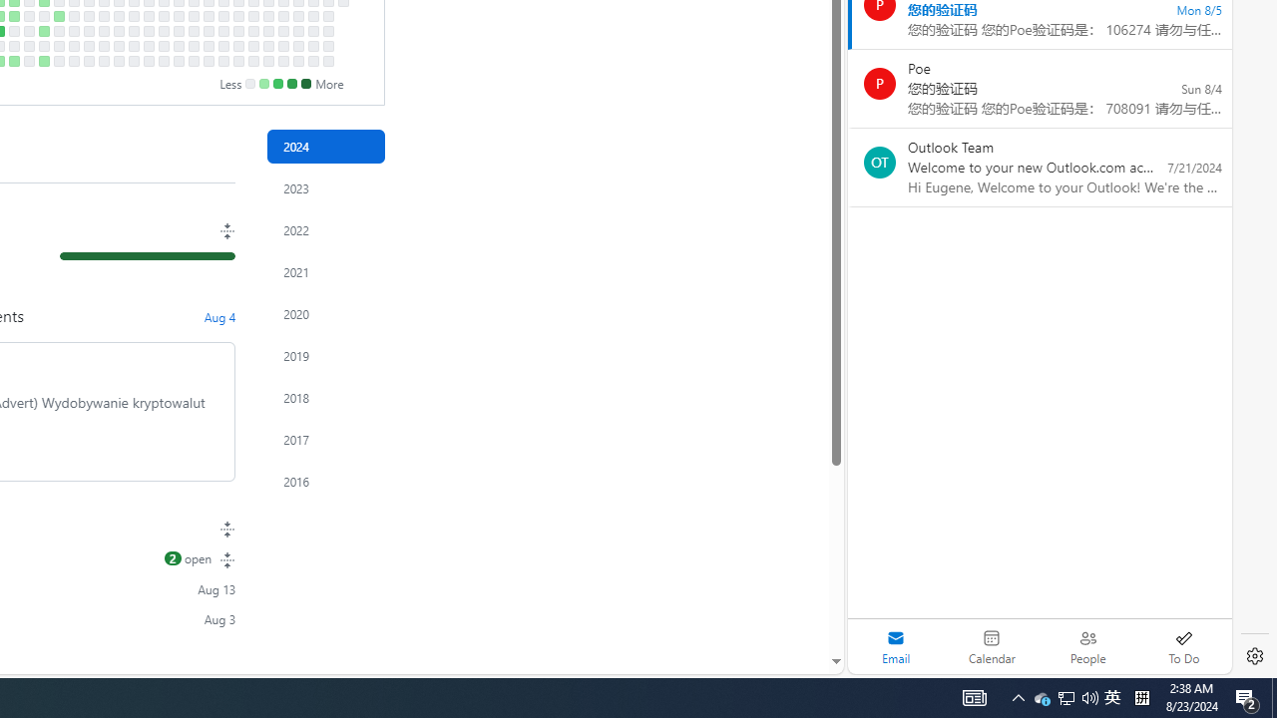 This screenshot has height=718, width=1277. I want to click on No contributions on December 18th., so click(313, 16).